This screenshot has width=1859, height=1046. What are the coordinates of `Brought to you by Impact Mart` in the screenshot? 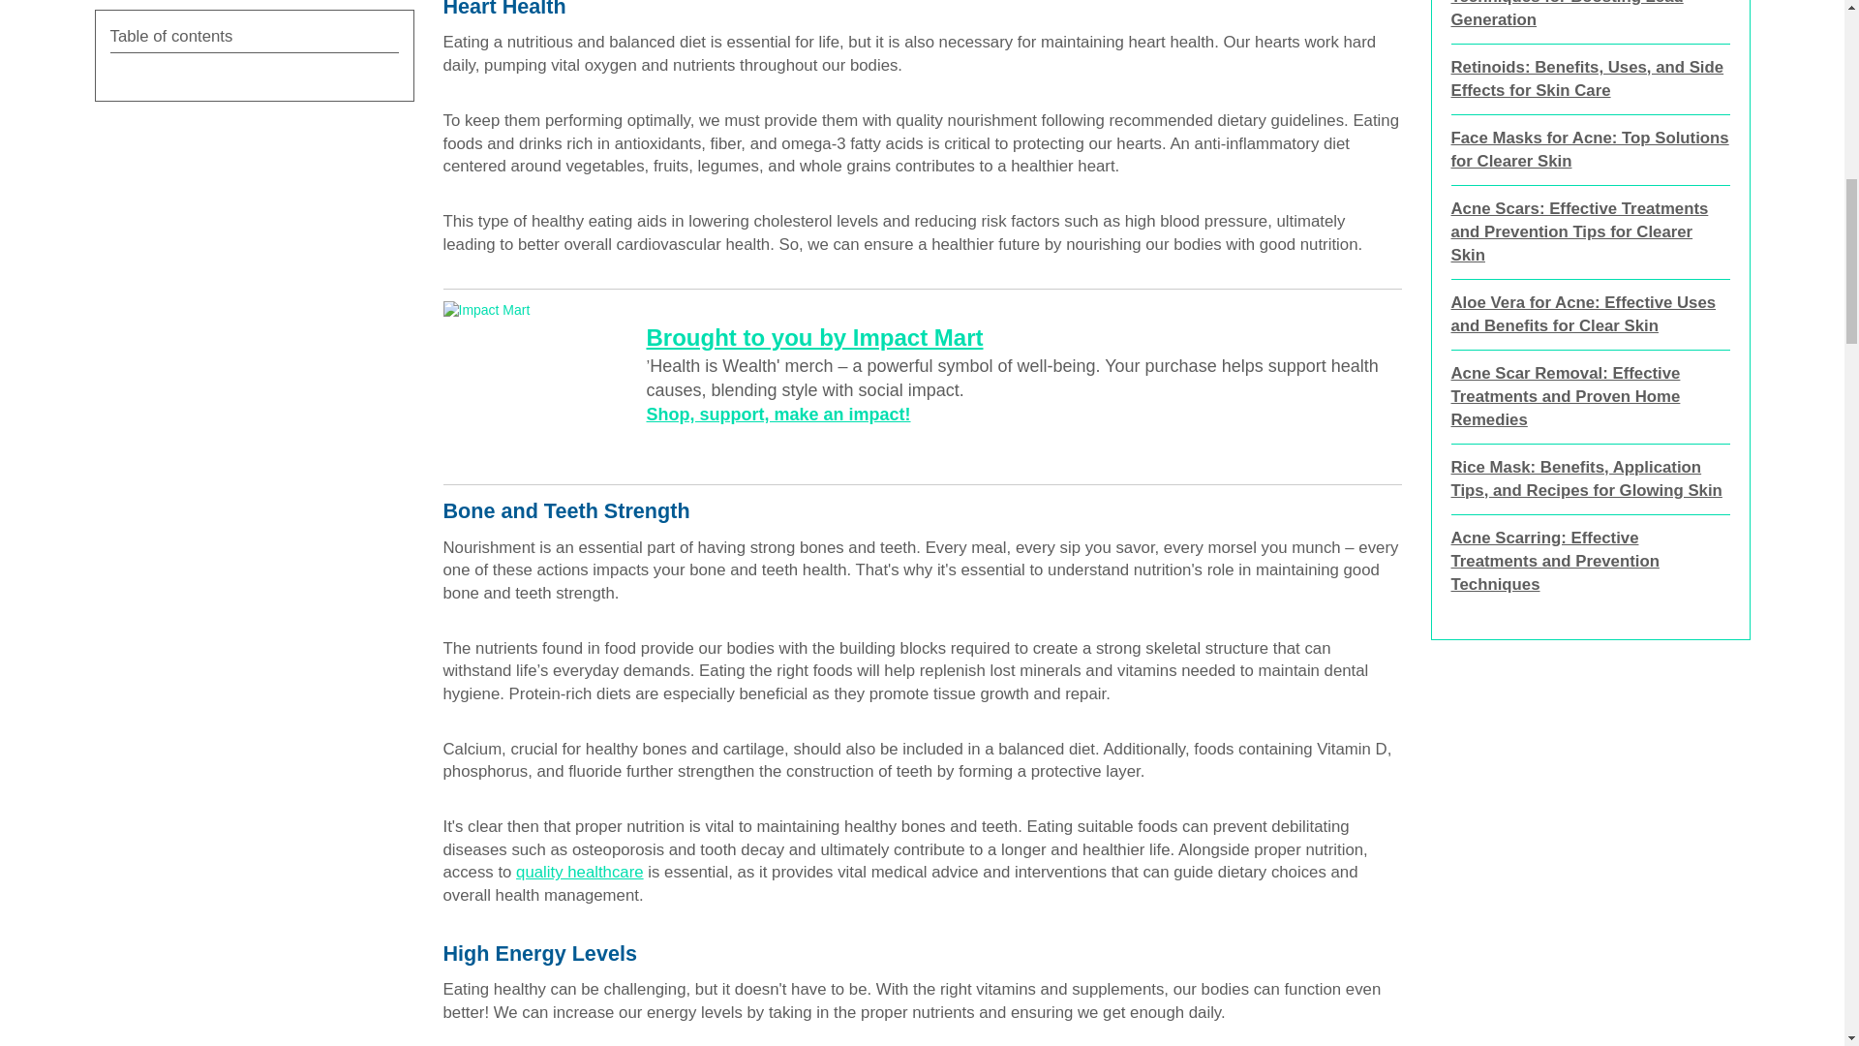 It's located at (815, 337).